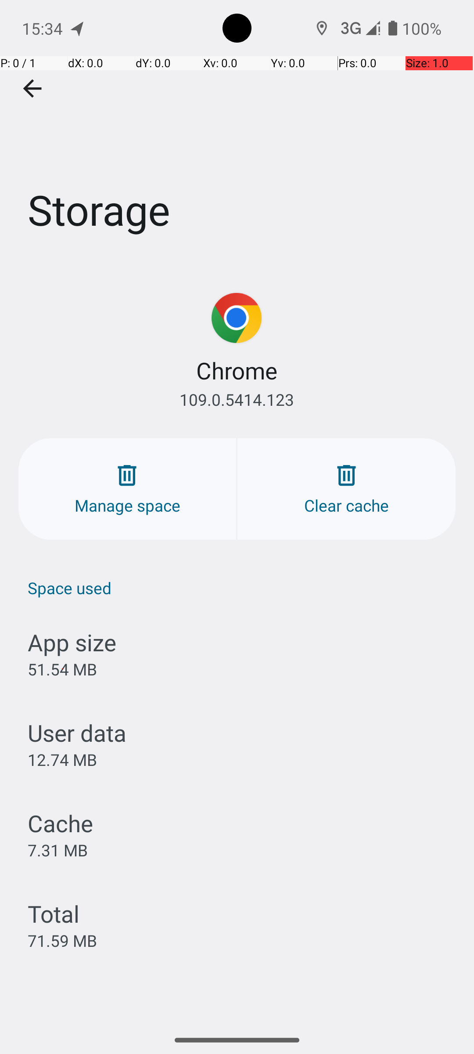  What do you see at coordinates (127, 489) in the screenshot?
I see `Manage space` at bounding box center [127, 489].